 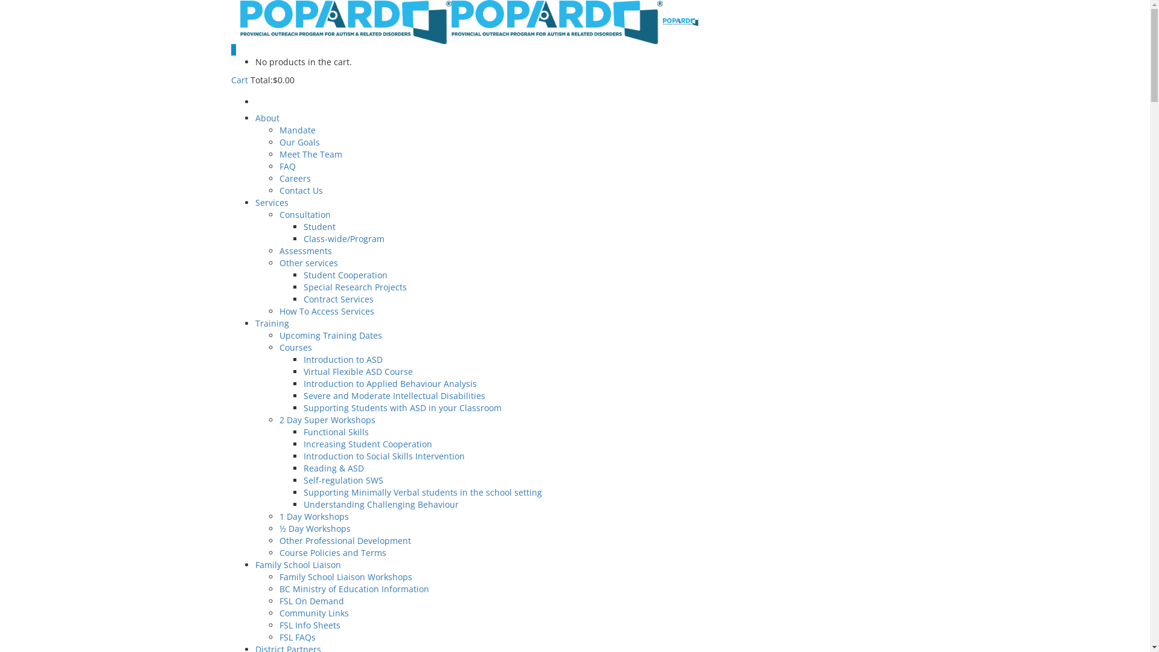 What do you see at coordinates (314, 613) in the screenshot?
I see `Community Links` at bounding box center [314, 613].